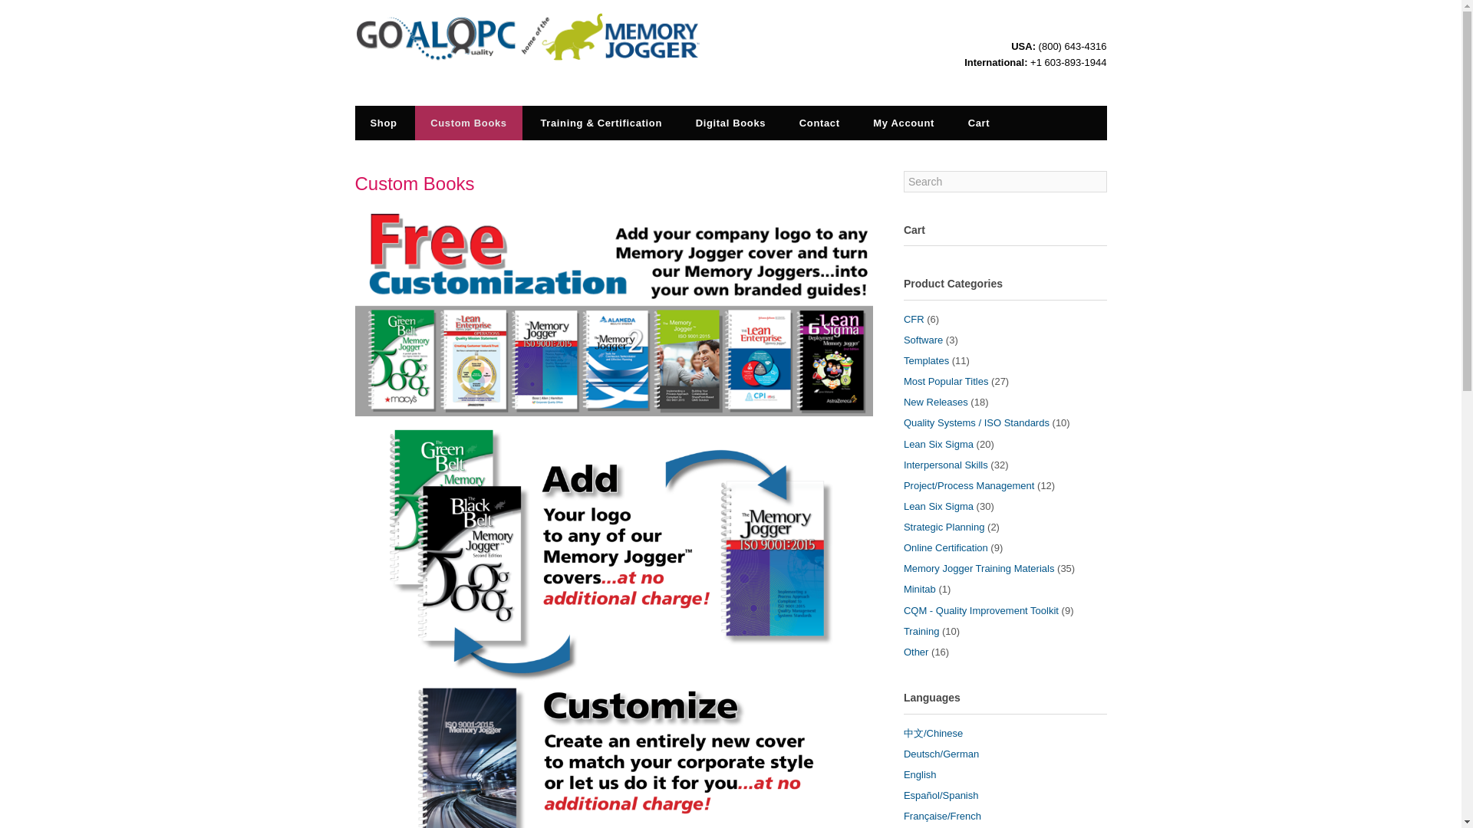 This screenshot has height=828, width=1473. I want to click on New Releases, so click(936, 402).